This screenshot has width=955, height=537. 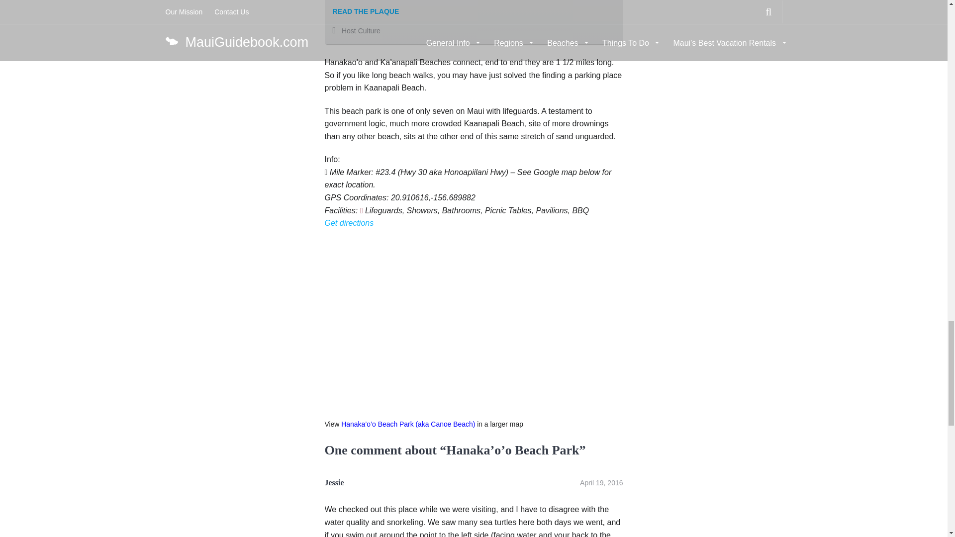 I want to click on Get directions, so click(x=349, y=223).